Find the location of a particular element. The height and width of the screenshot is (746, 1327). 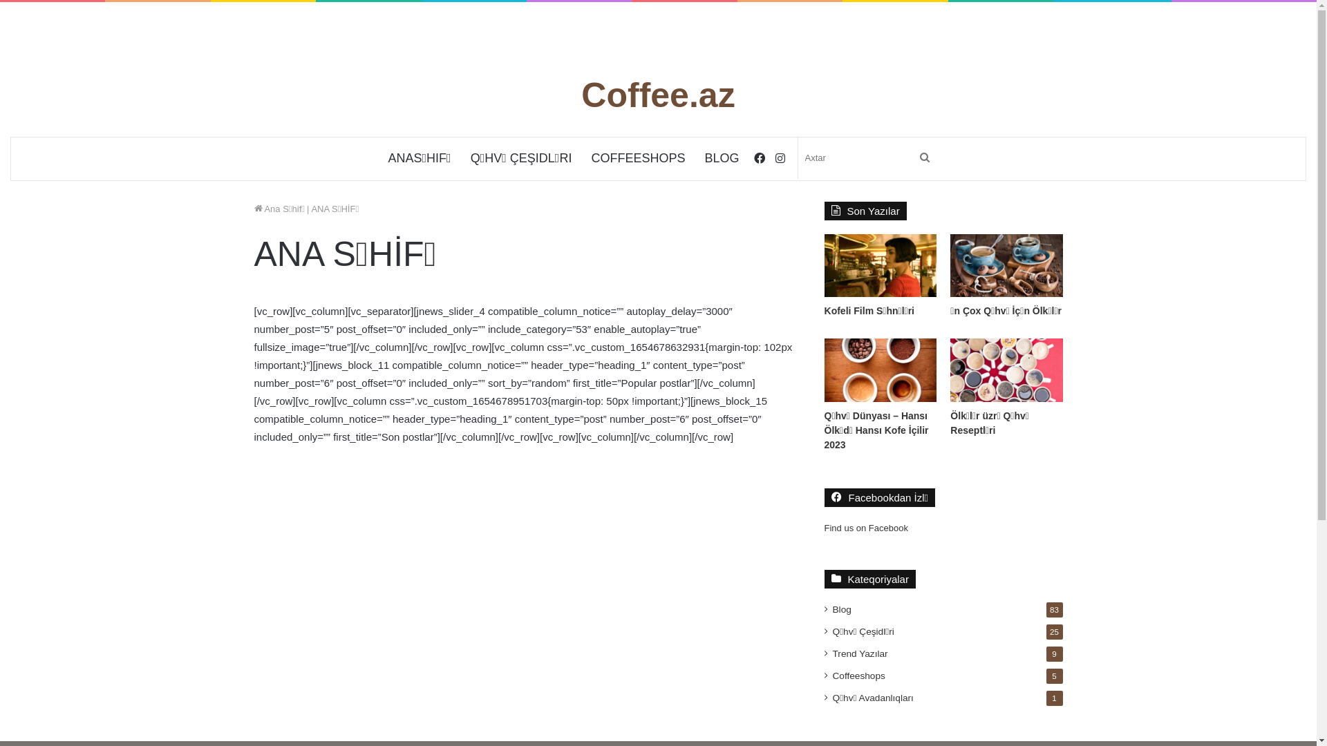

Blog is located at coordinates (842, 609).